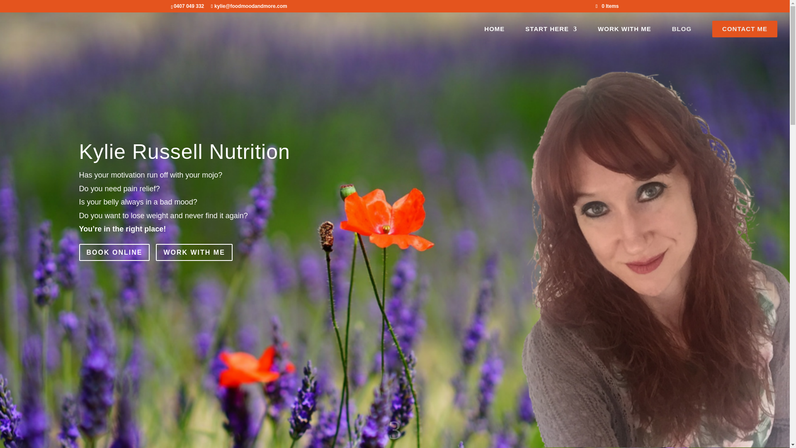 The height and width of the screenshot is (448, 796). What do you see at coordinates (551, 34) in the screenshot?
I see `START HERE` at bounding box center [551, 34].